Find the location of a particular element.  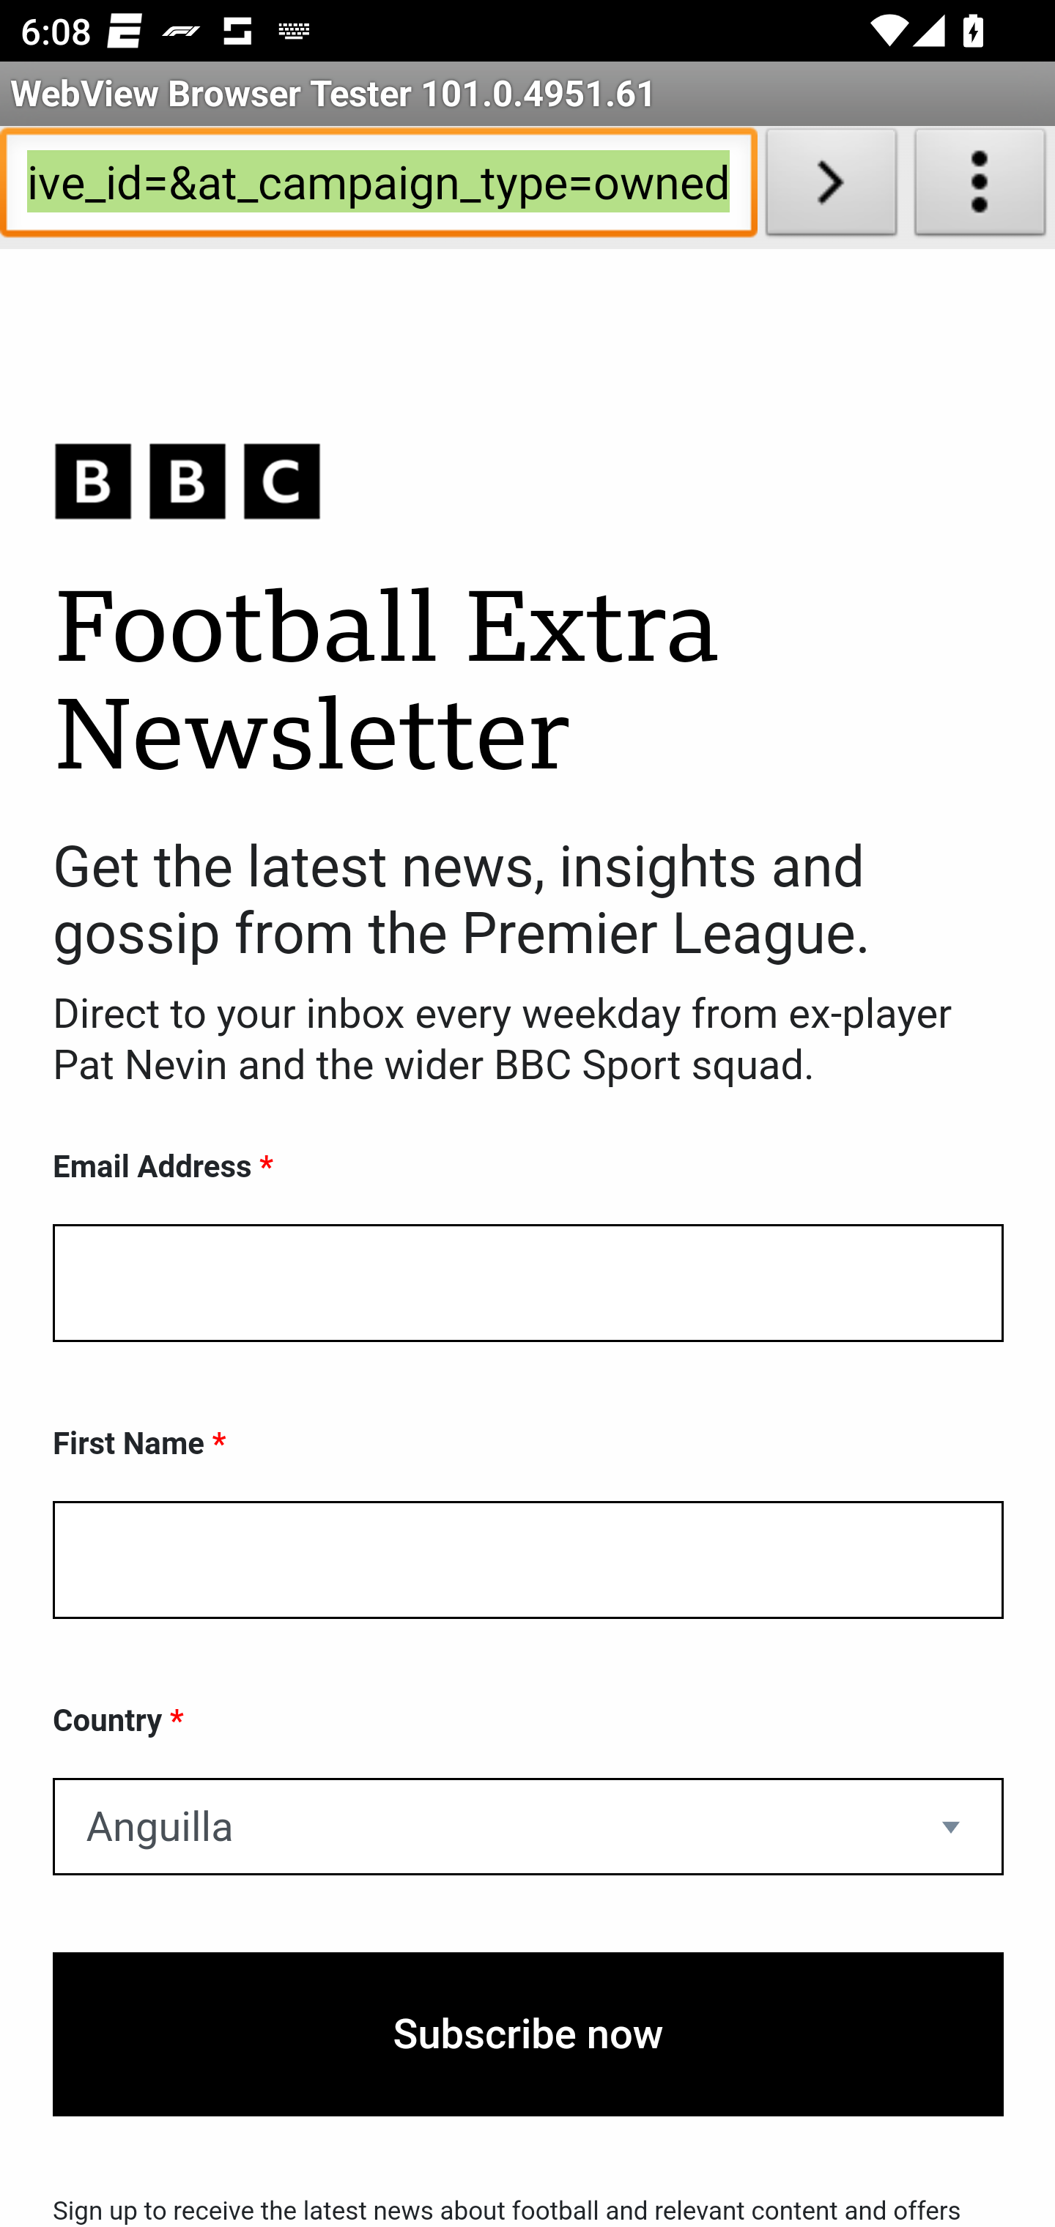

Load URL is located at coordinates (831, 188).